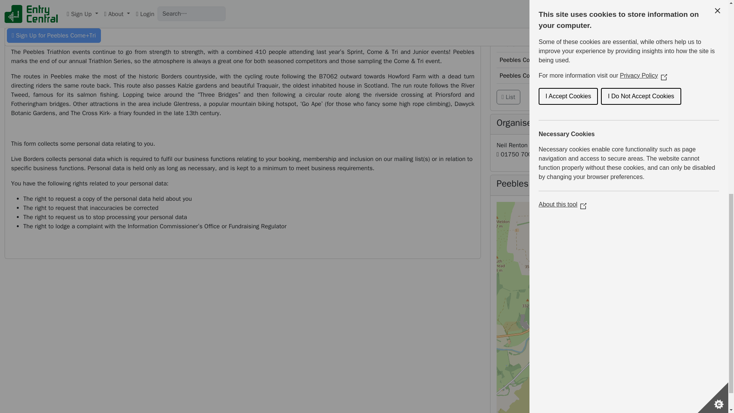  What do you see at coordinates (706, 224) in the screenshot?
I see `Zoom out` at bounding box center [706, 224].